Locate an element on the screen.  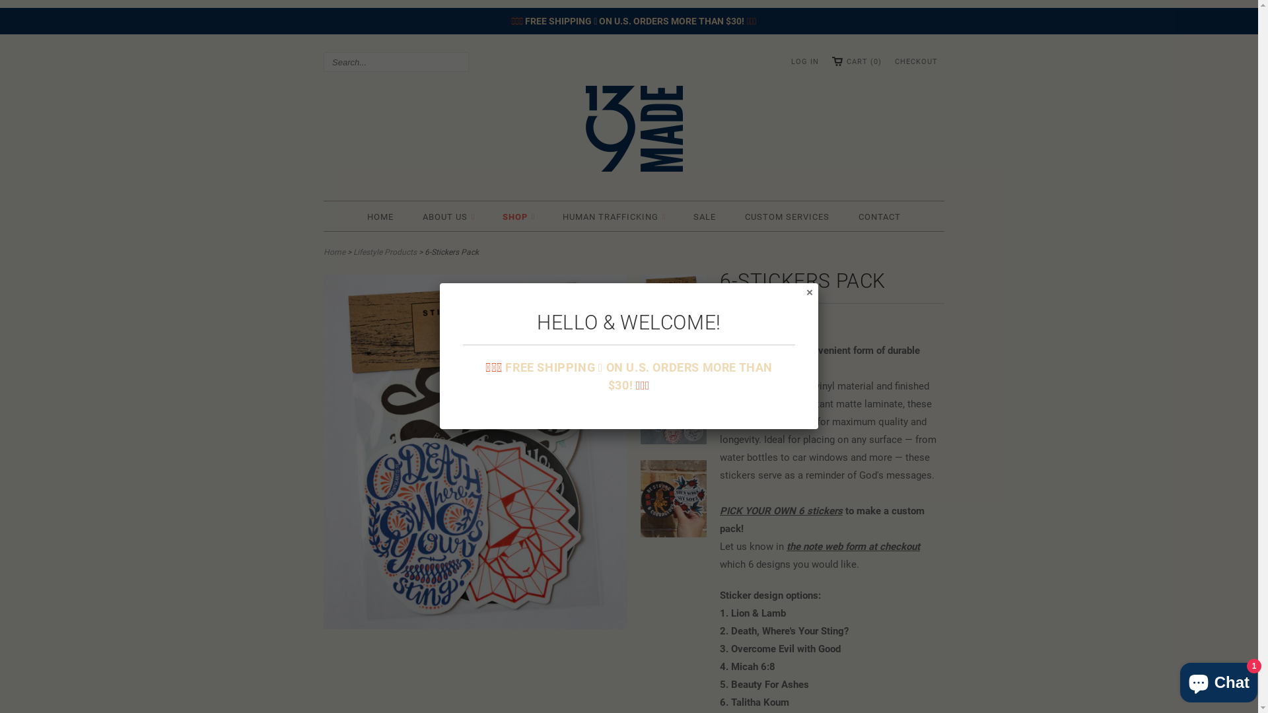
CHECKOUT is located at coordinates (917, 62).